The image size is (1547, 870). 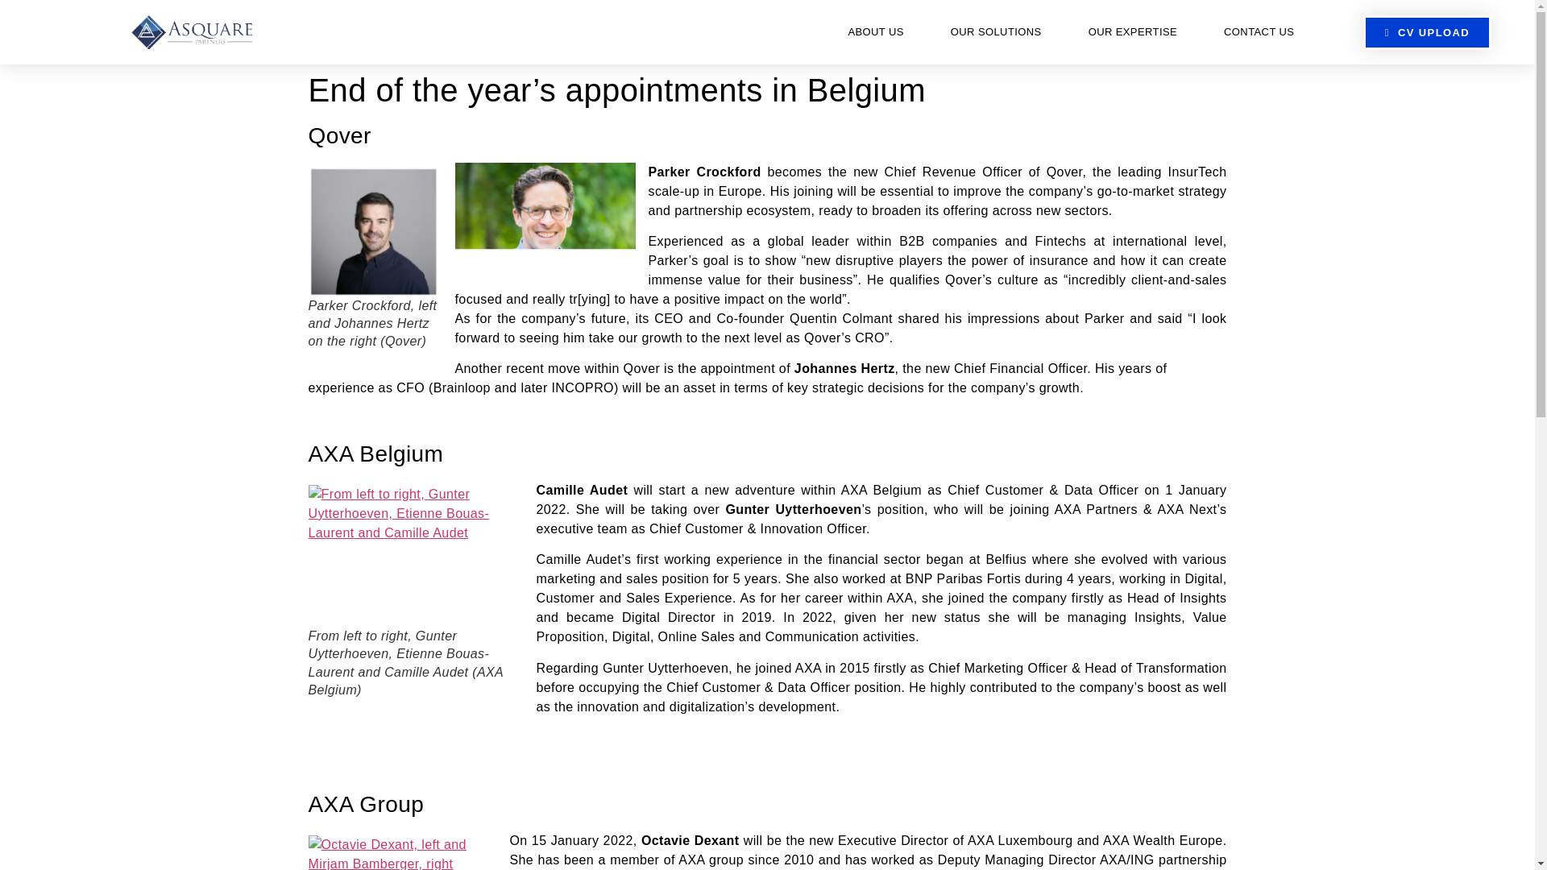 I want to click on CONTACT US, so click(x=1259, y=32).